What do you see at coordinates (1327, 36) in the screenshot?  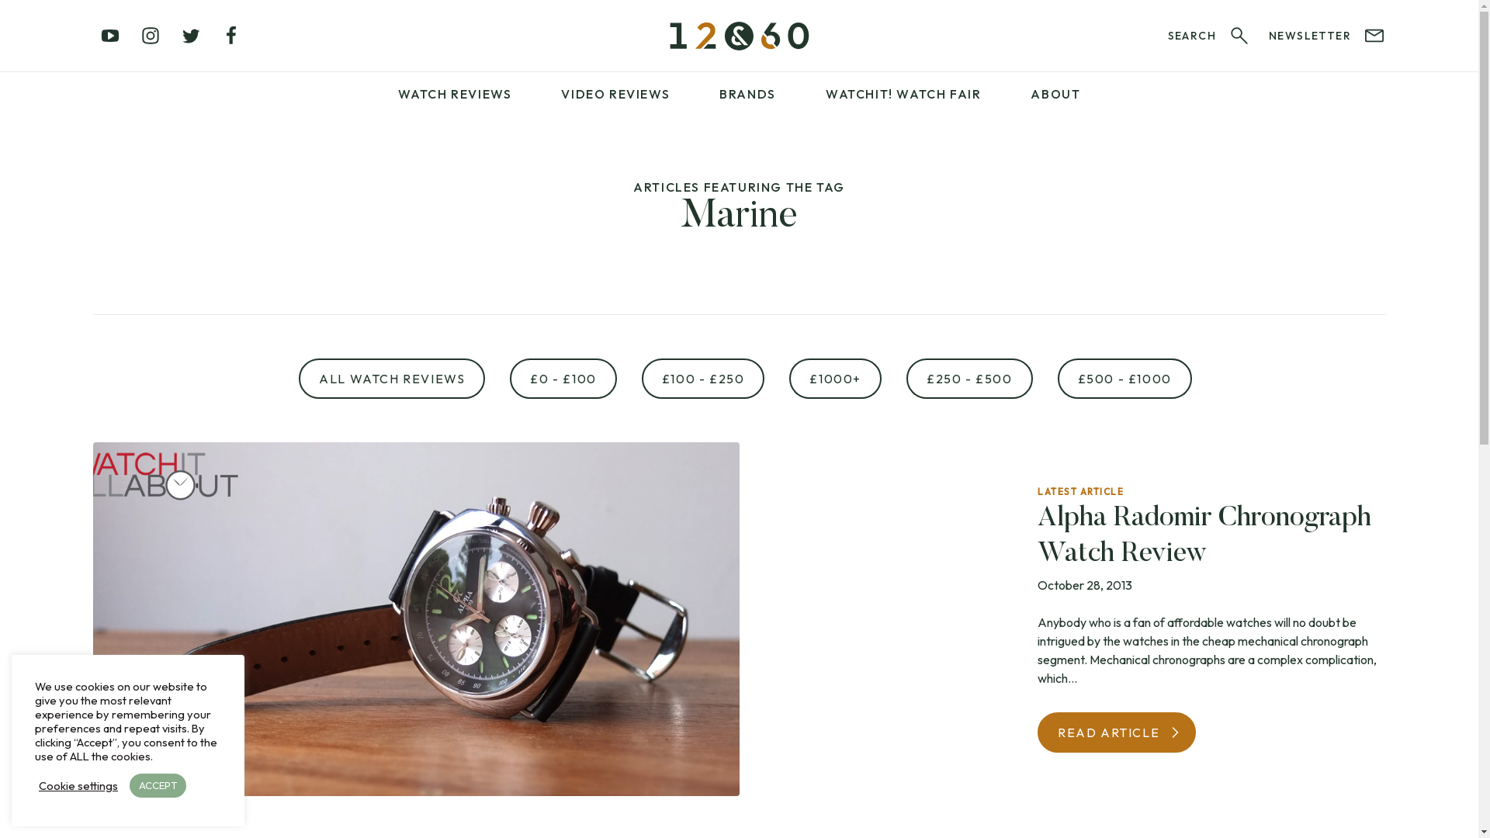 I see `NEWSLETTER` at bounding box center [1327, 36].